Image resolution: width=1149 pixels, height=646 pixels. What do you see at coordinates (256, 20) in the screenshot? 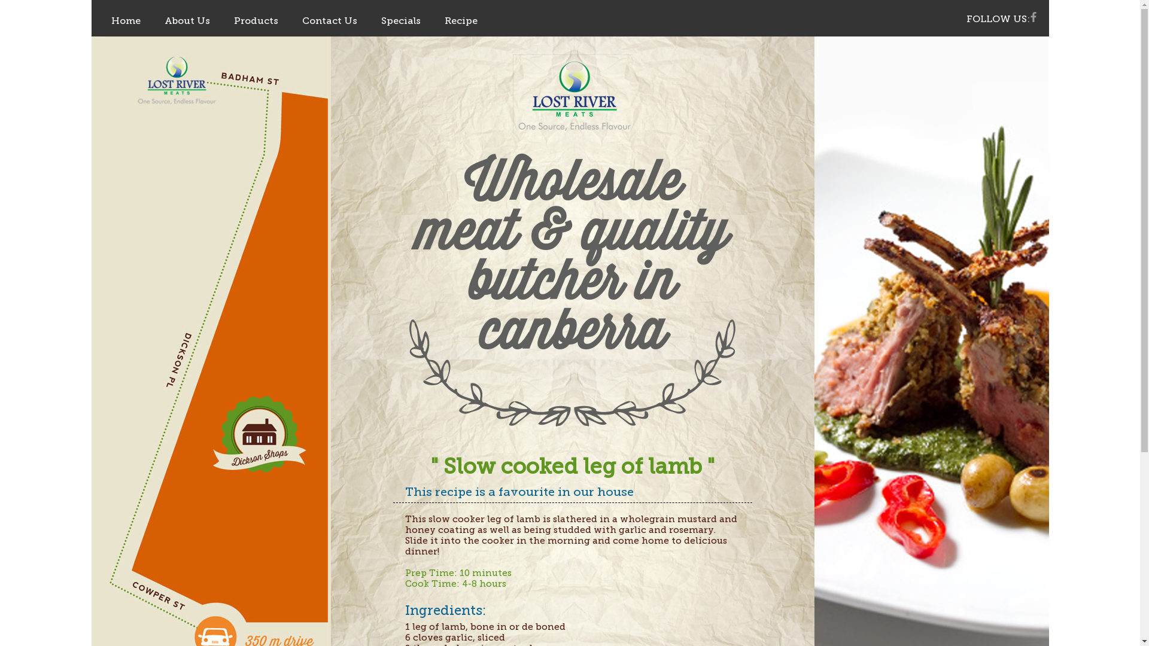
I see `Products` at bounding box center [256, 20].